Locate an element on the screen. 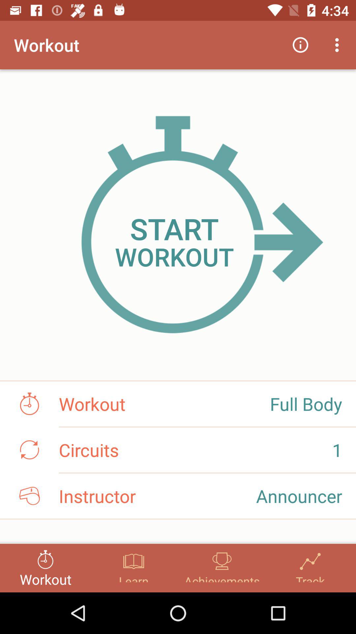 This screenshot has height=634, width=356. click icon to the right of the workout icon is located at coordinates (301, 45).